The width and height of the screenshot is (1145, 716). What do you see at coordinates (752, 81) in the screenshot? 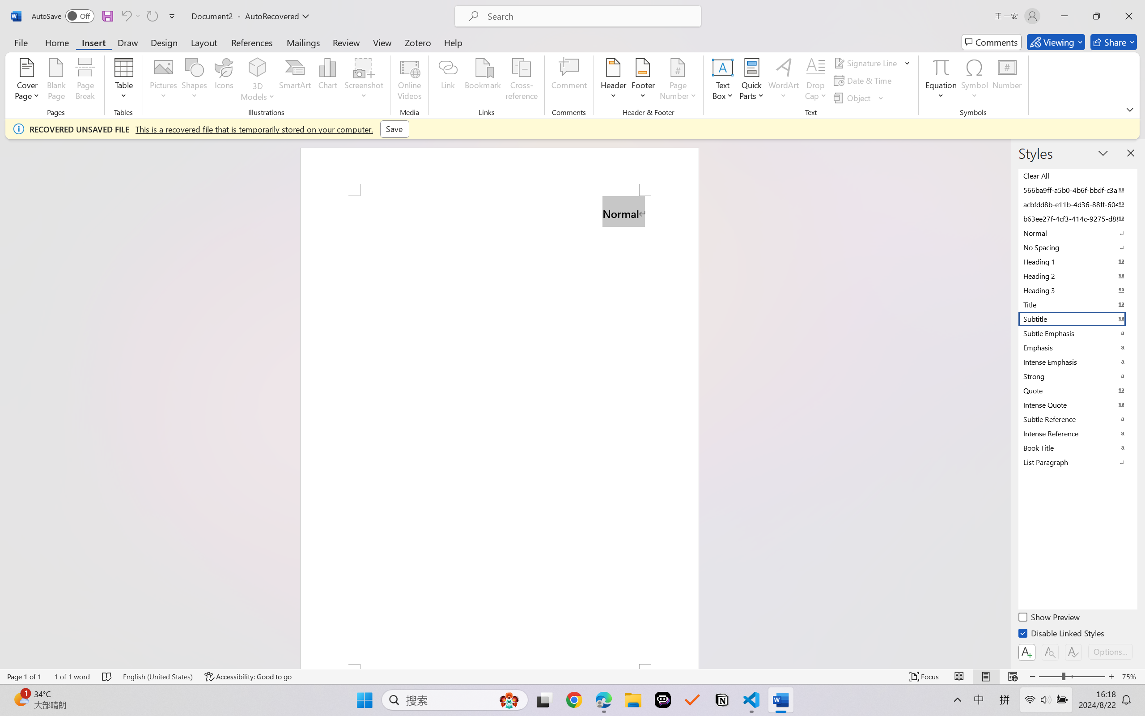
I see `Quick Parts` at bounding box center [752, 81].